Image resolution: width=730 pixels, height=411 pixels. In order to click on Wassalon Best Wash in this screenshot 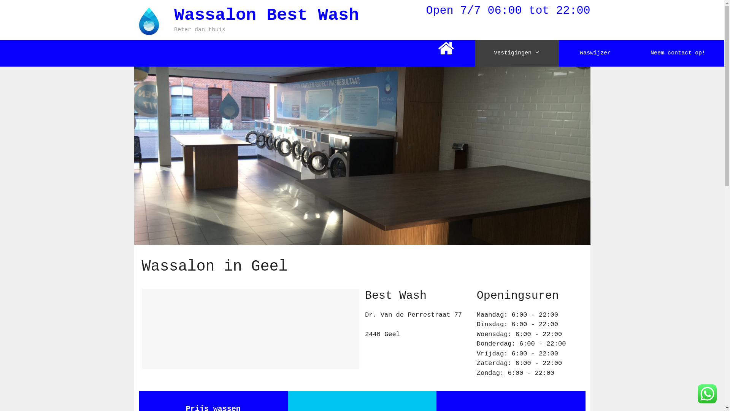, I will do `click(267, 15)`.